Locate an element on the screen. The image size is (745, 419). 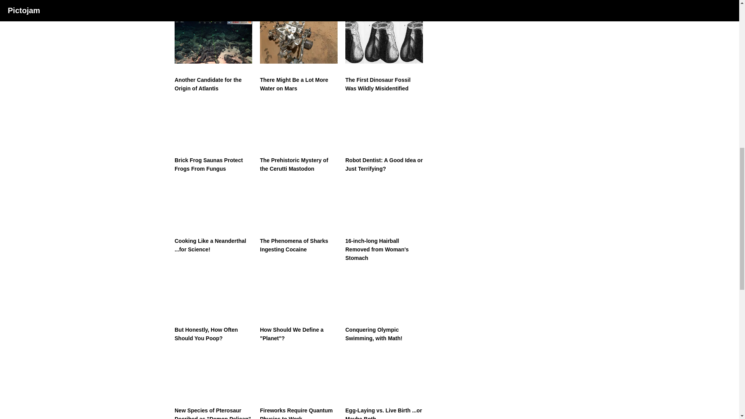
 Fireworks Require Quantum Physics to Work is located at coordinates (299, 384).